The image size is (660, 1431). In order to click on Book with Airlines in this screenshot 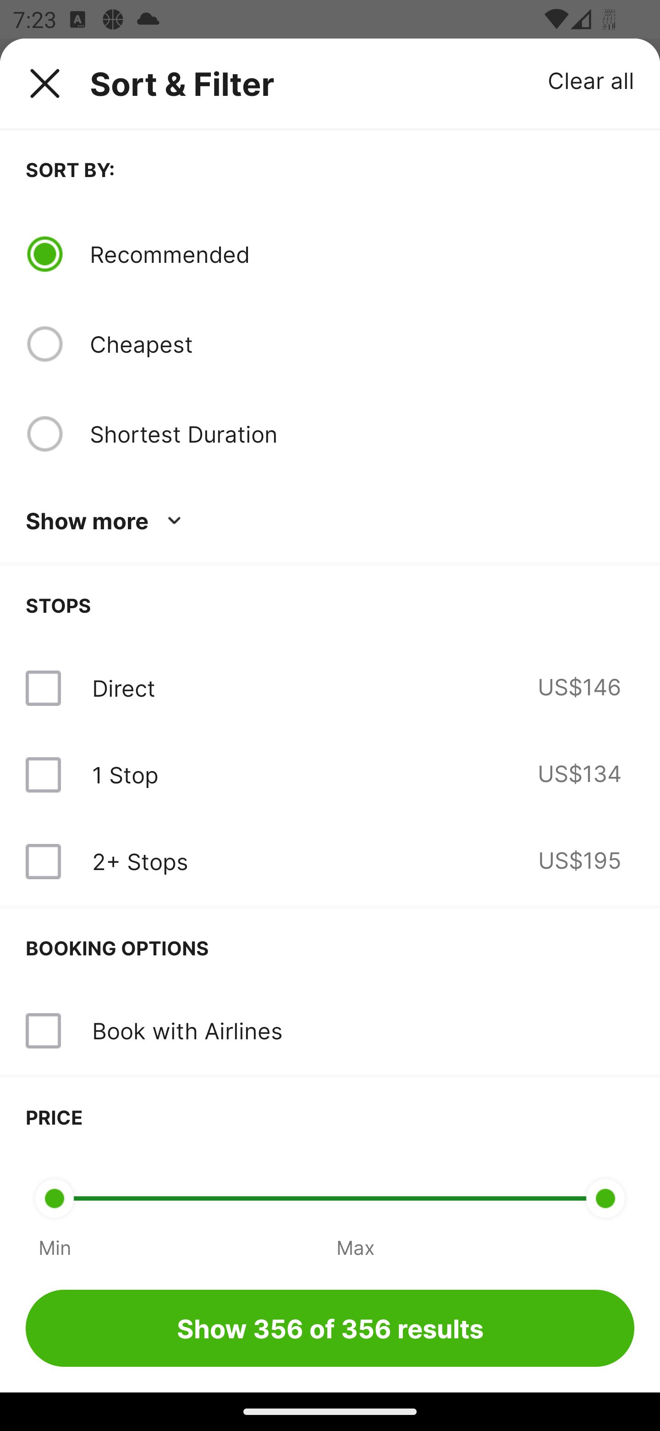, I will do `click(330, 1031)`.